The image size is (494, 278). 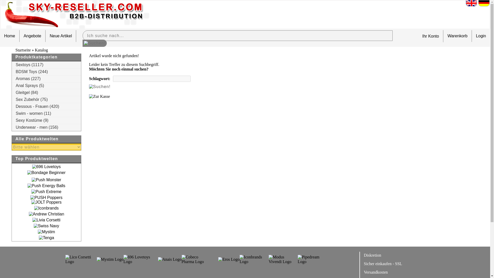 I want to click on Neue Artikel, so click(x=61, y=36).